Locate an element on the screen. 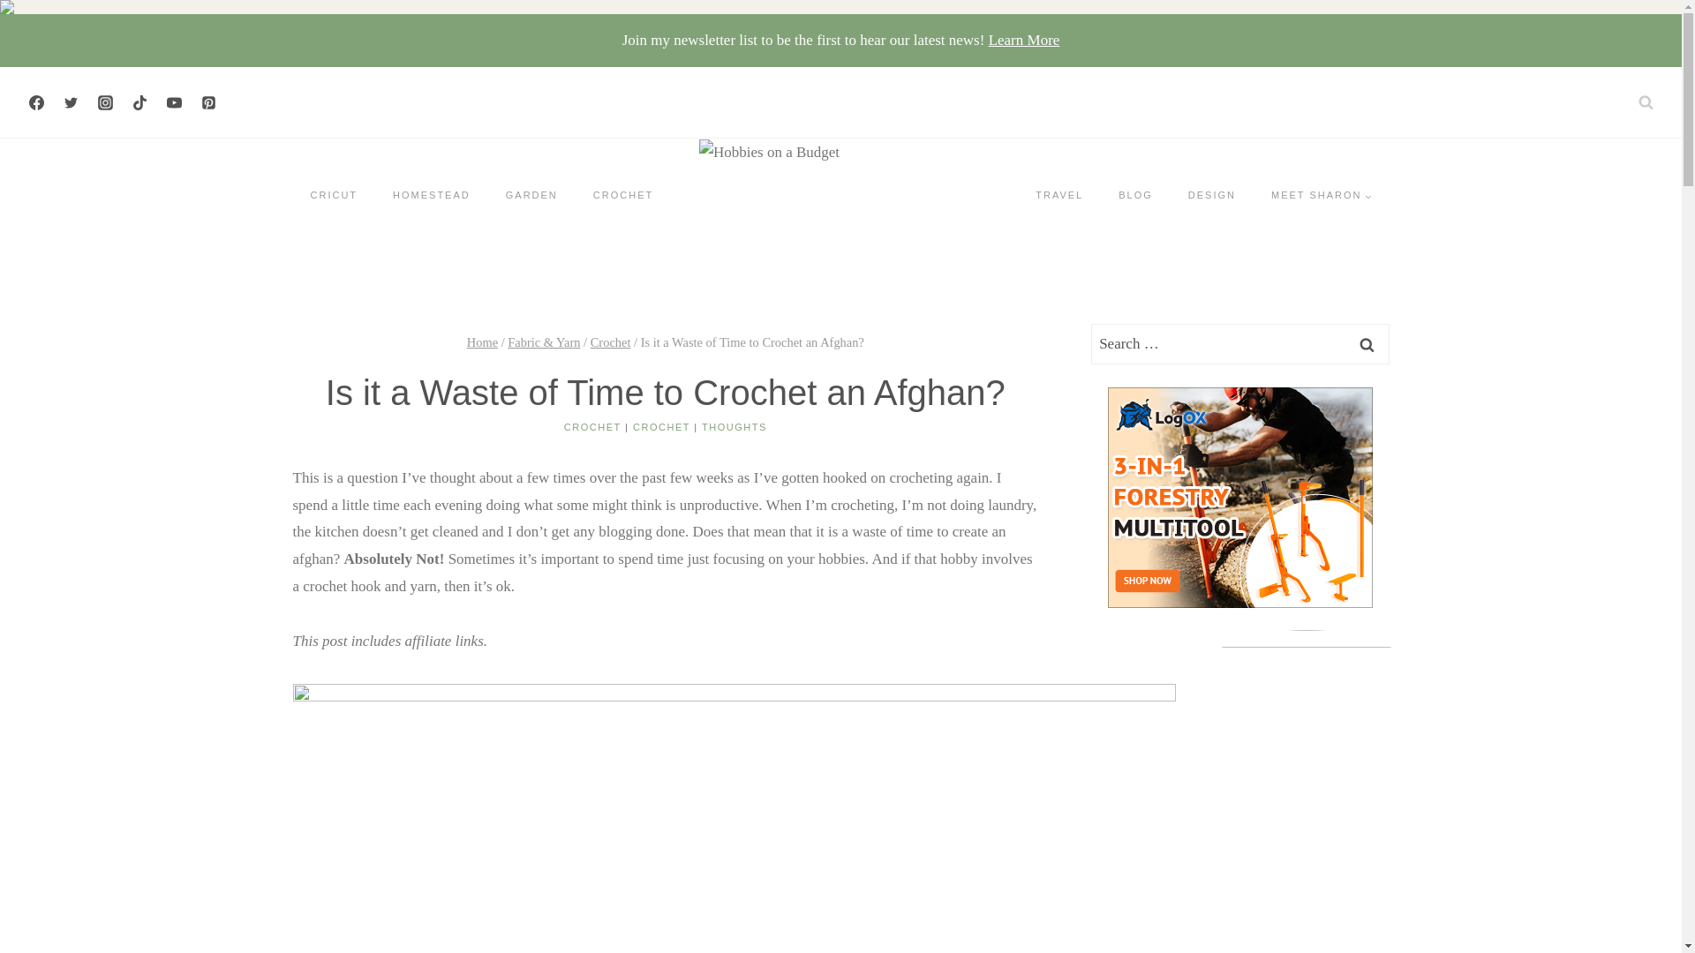 The width and height of the screenshot is (1695, 953). Home is located at coordinates (482, 342).